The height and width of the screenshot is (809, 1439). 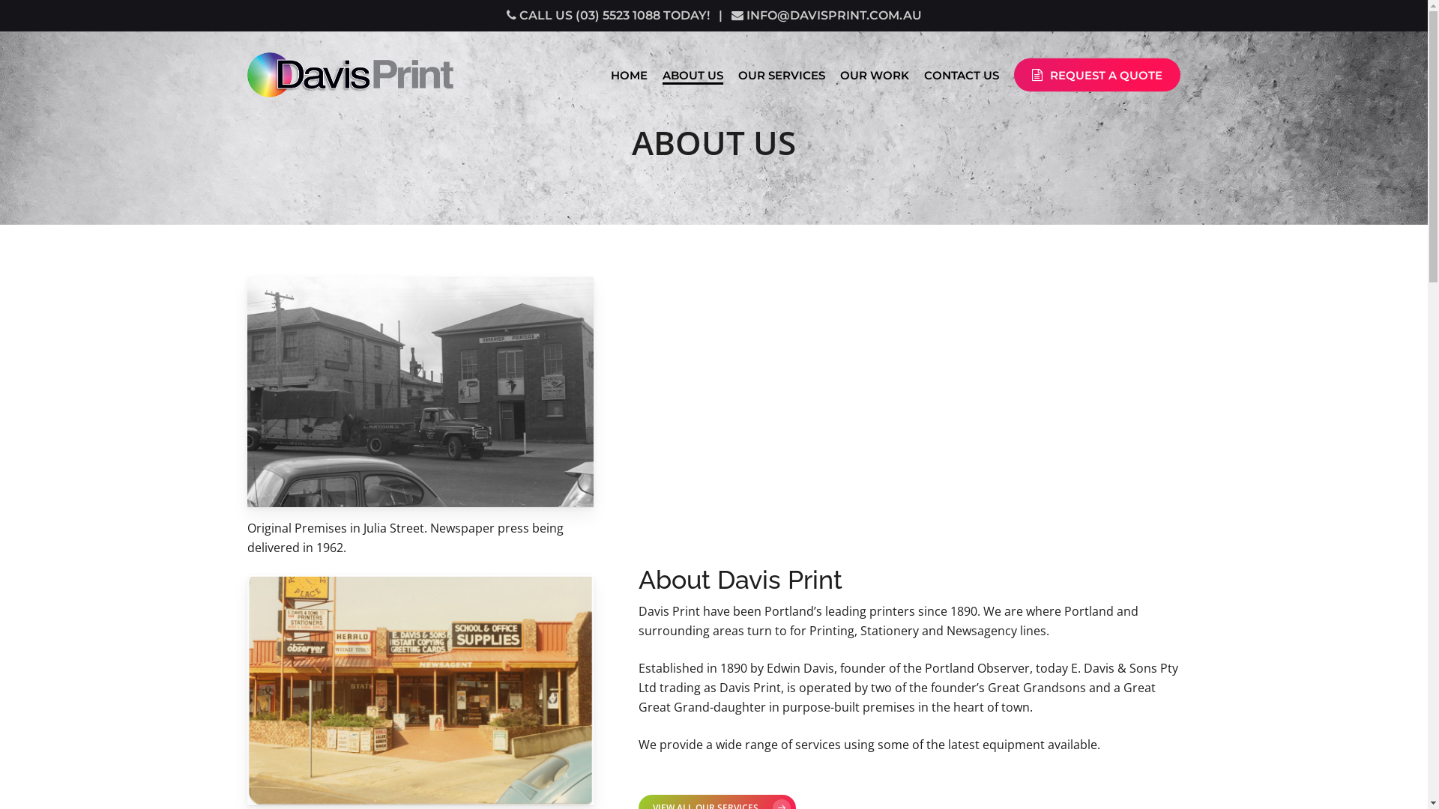 What do you see at coordinates (782, 75) in the screenshot?
I see `OUR SERVICES` at bounding box center [782, 75].